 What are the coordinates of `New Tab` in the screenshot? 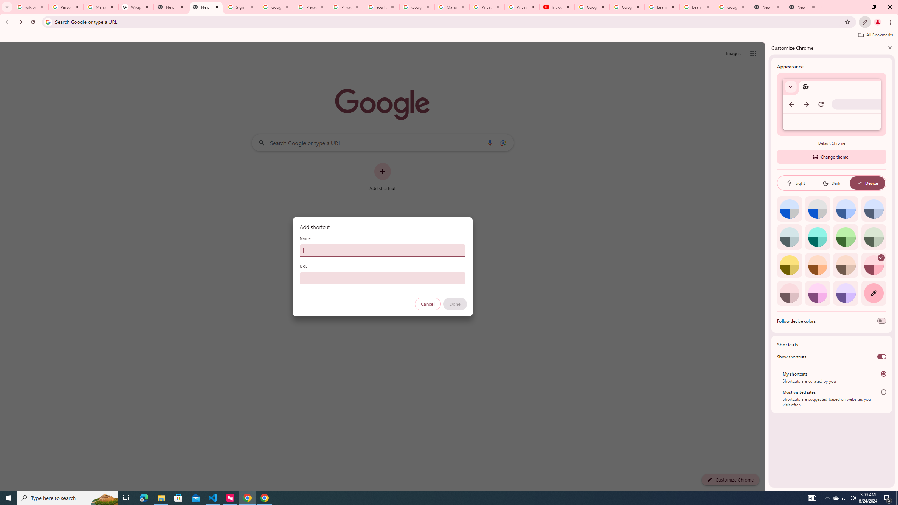 It's located at (803, 7).